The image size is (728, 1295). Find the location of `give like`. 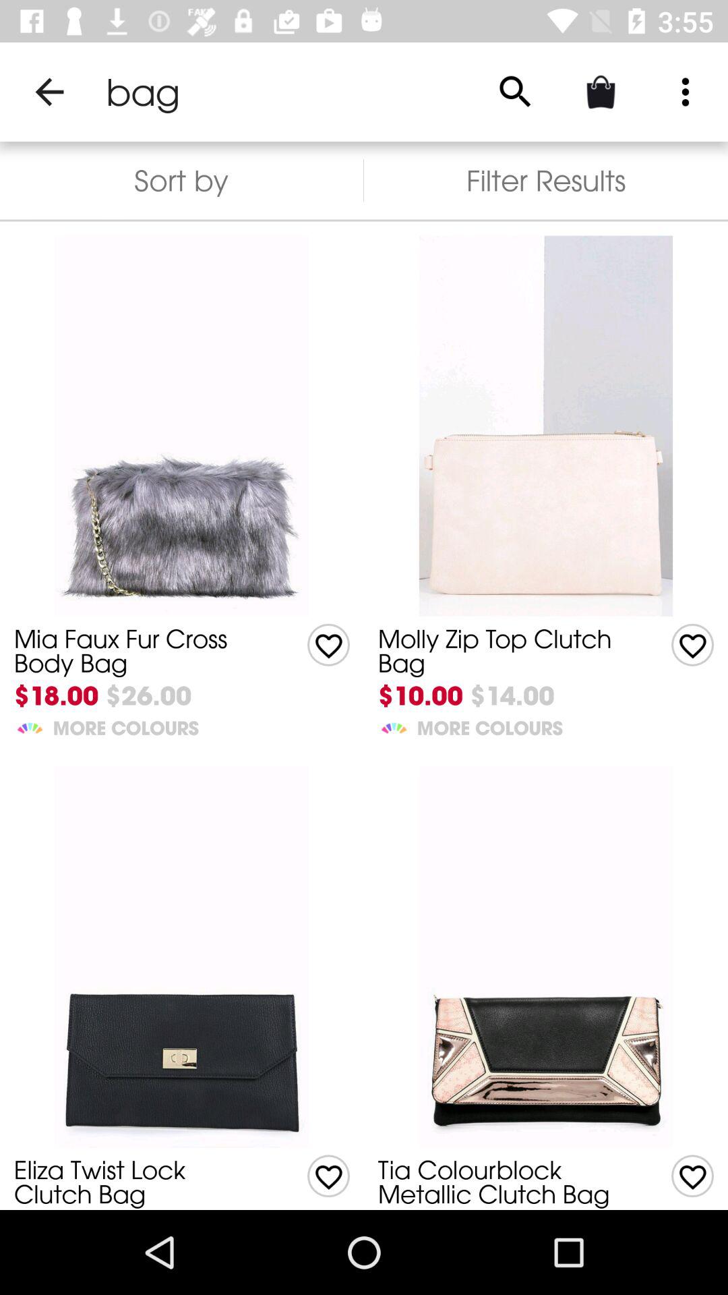

give like is located at coordinates (693, 1176).